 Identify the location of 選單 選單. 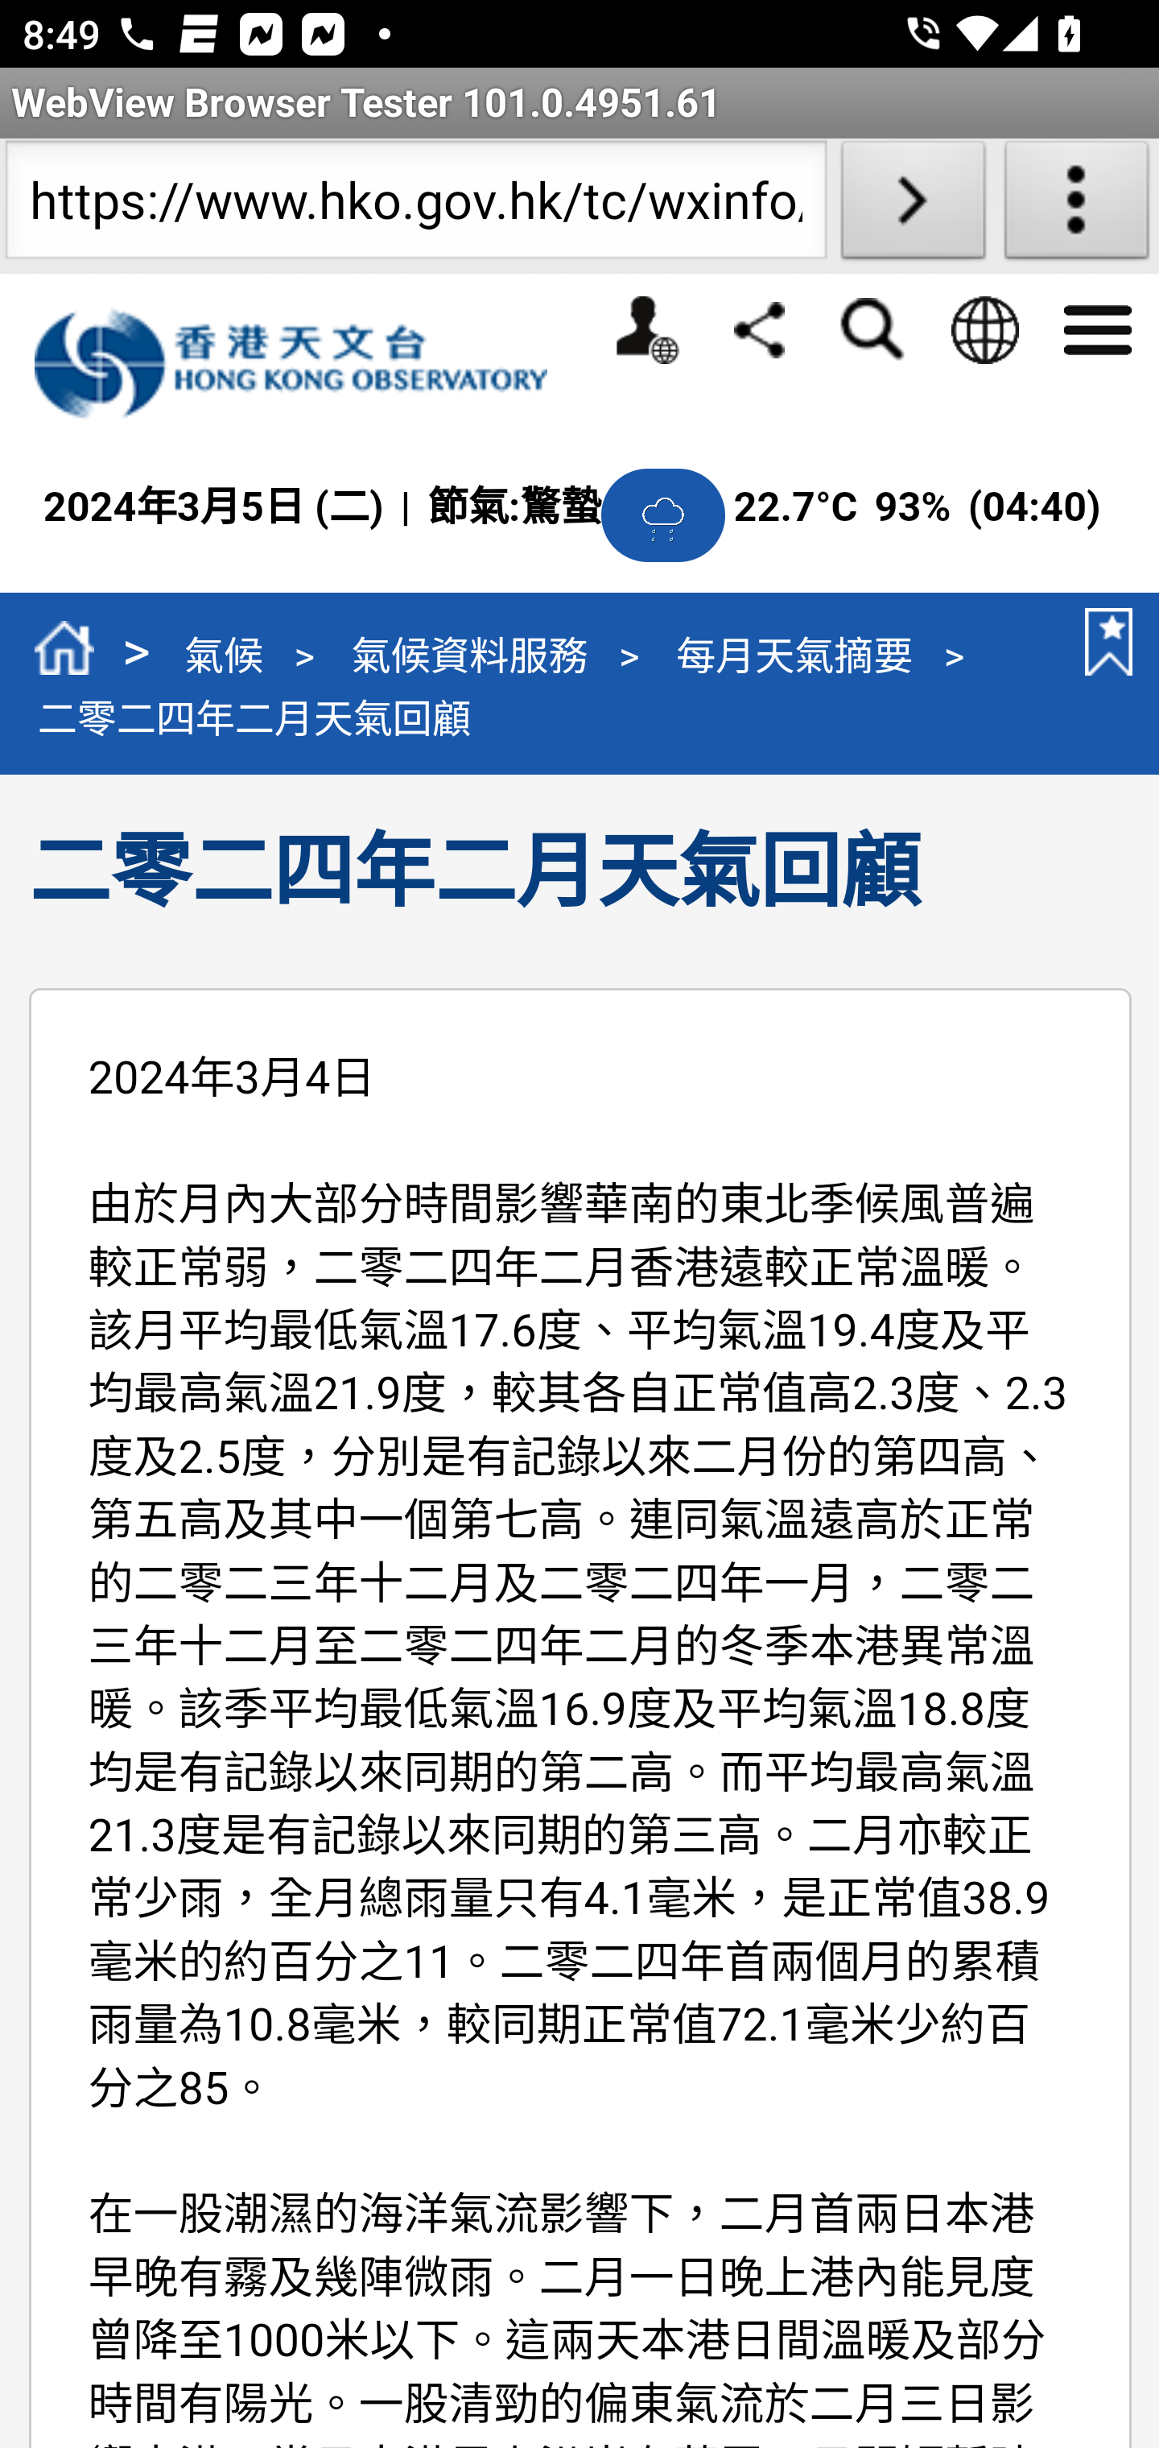
(1097, 327).